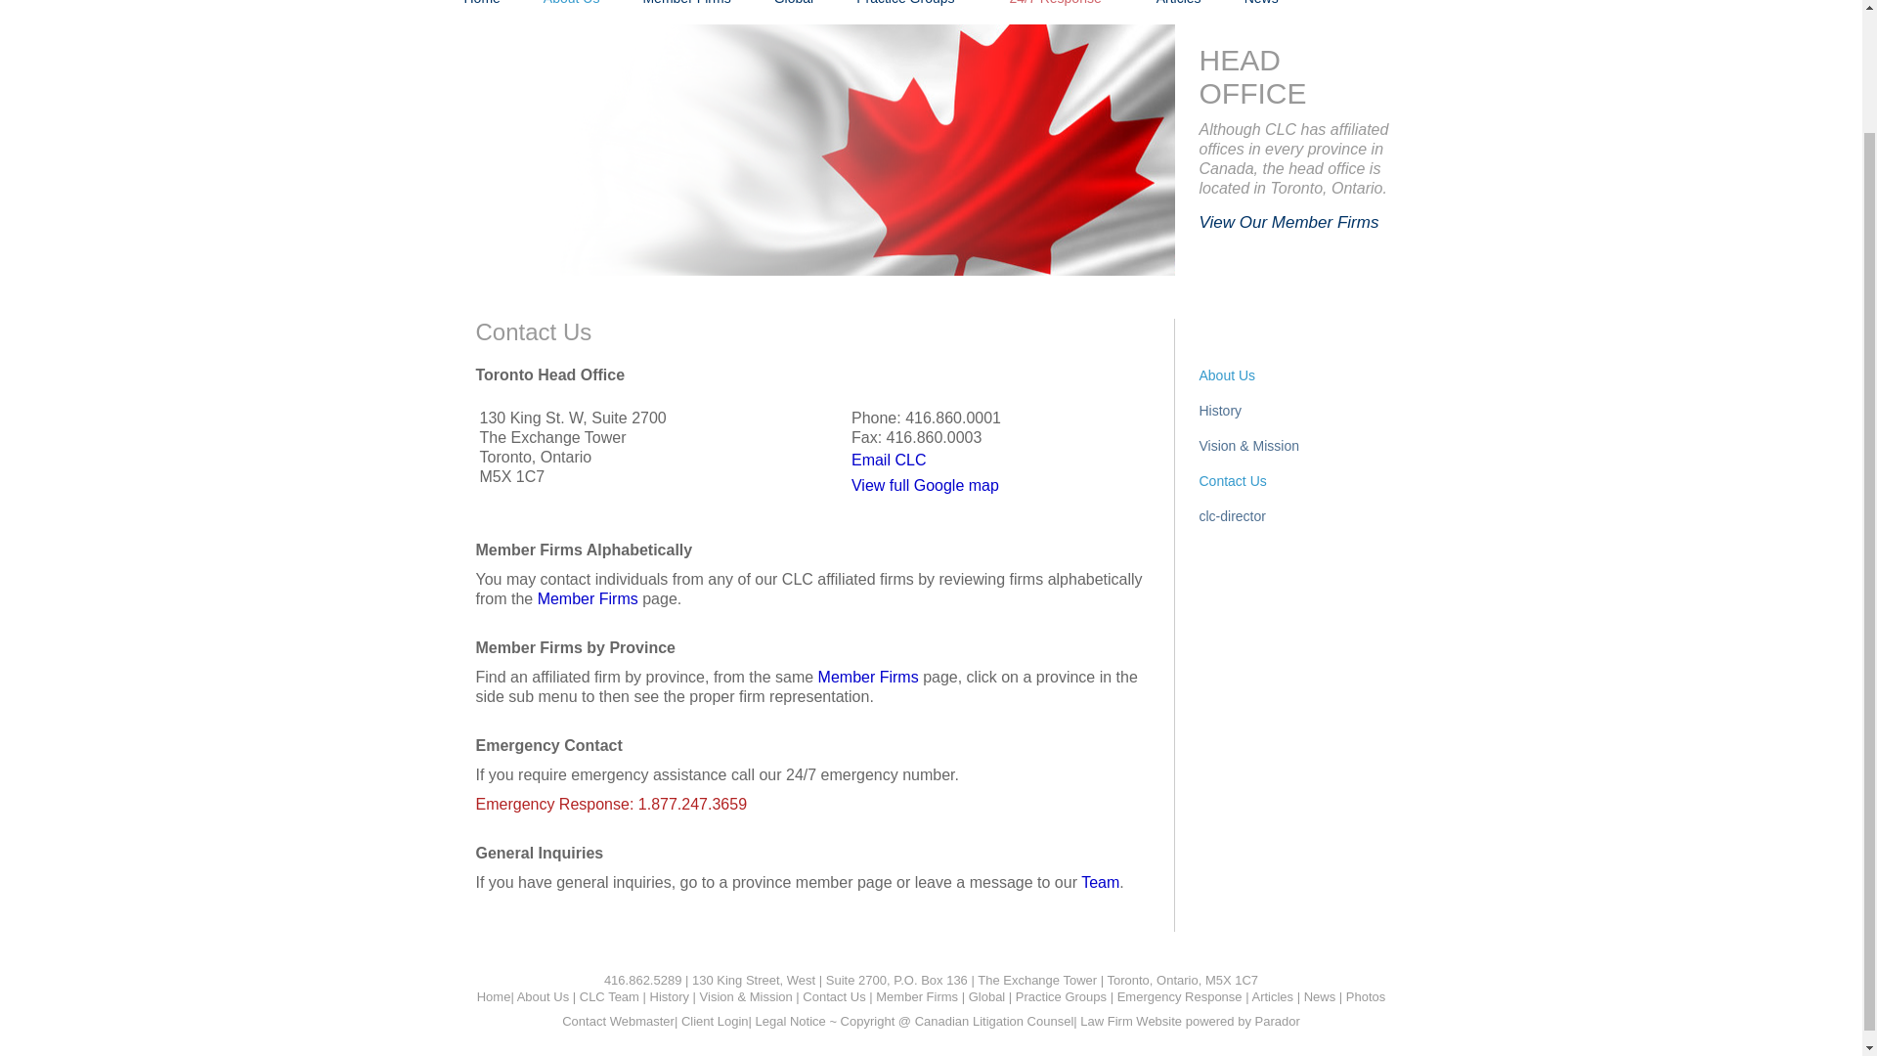  What do you see at coordinates (794, 5) in the screenshot?
I see `Global` at bounding box center [794, 5].